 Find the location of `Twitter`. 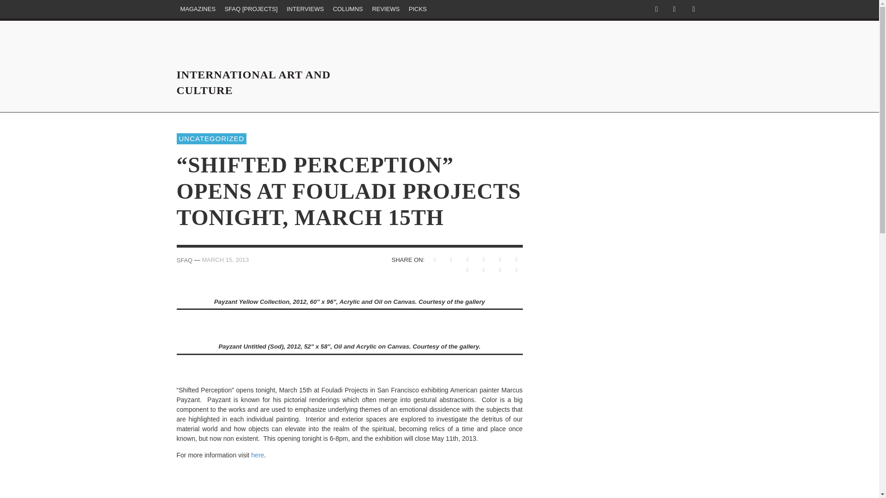

Twitter is located at coordinates (674, 9).